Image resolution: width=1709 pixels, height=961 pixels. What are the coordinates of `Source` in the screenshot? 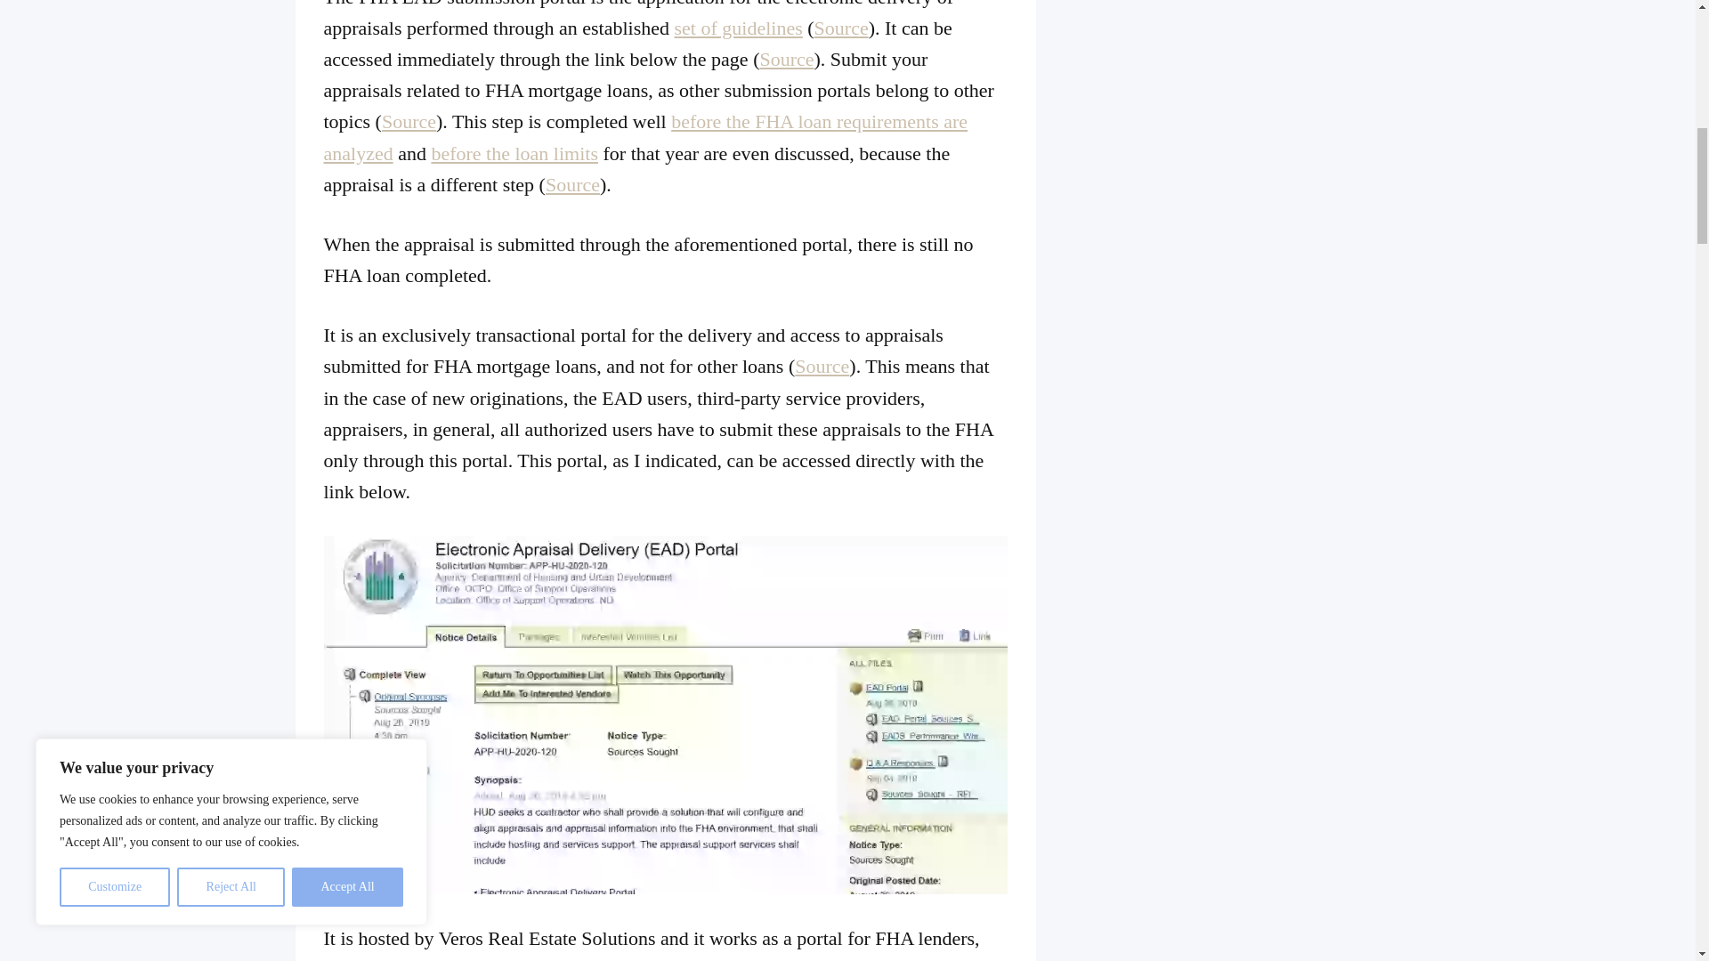 It's located at (841, 28).